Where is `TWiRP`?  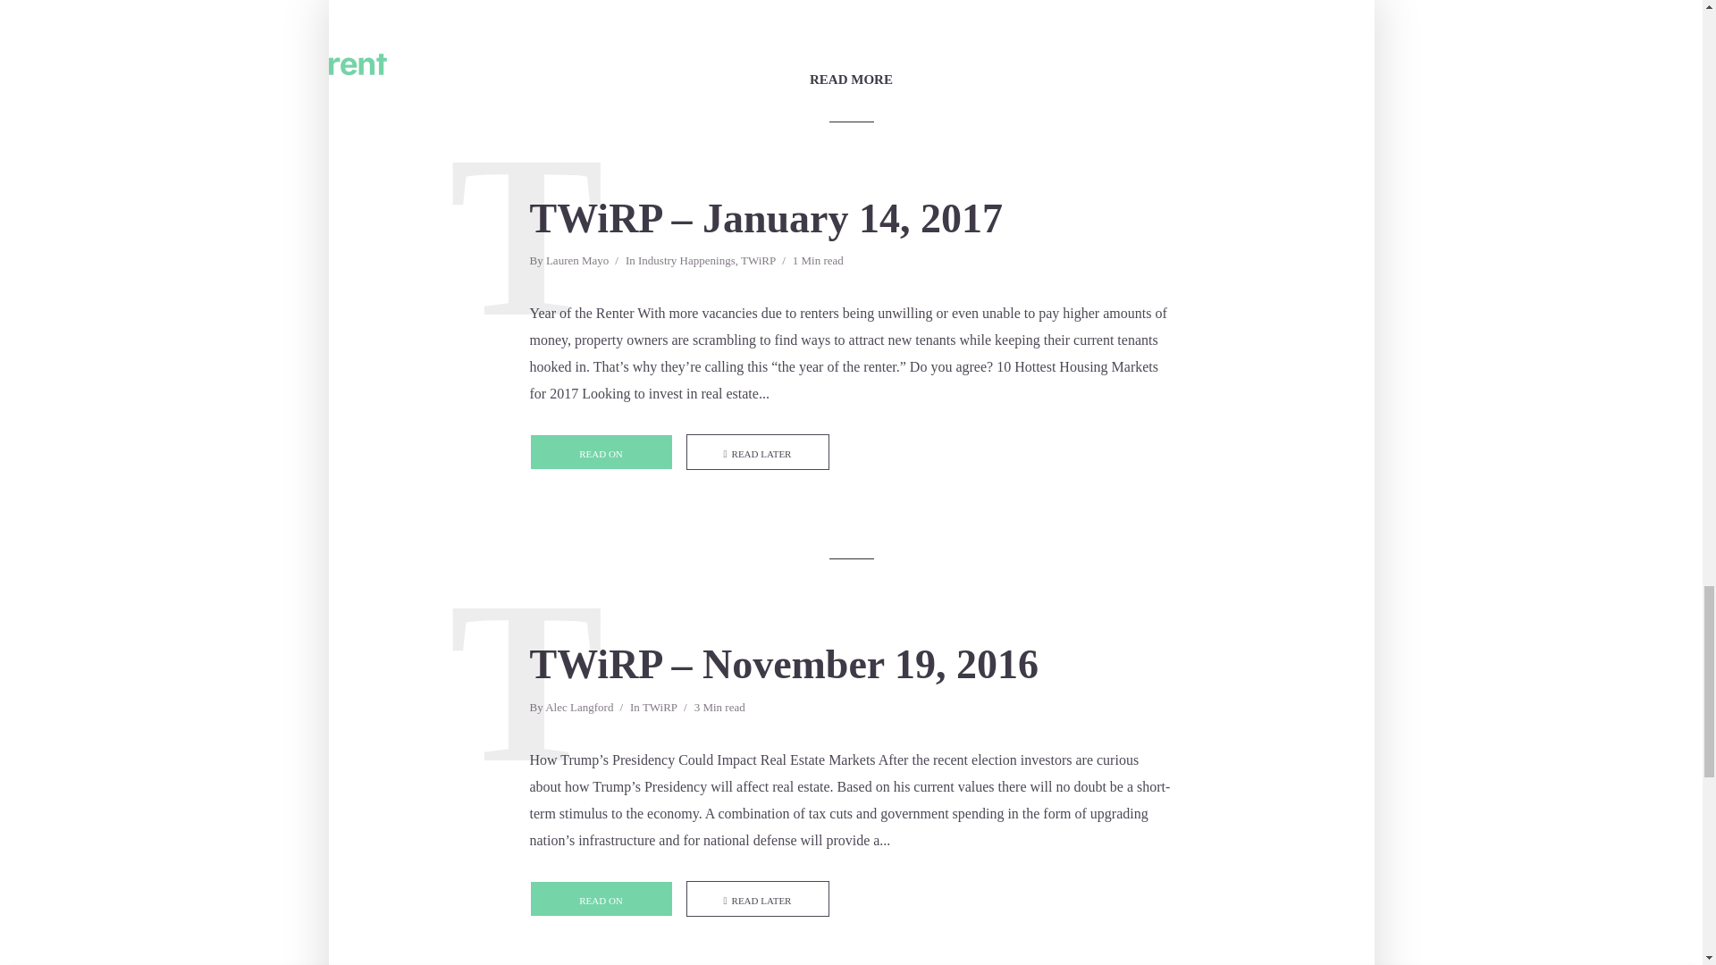
TWiRP is located at coordinates (758, 263).